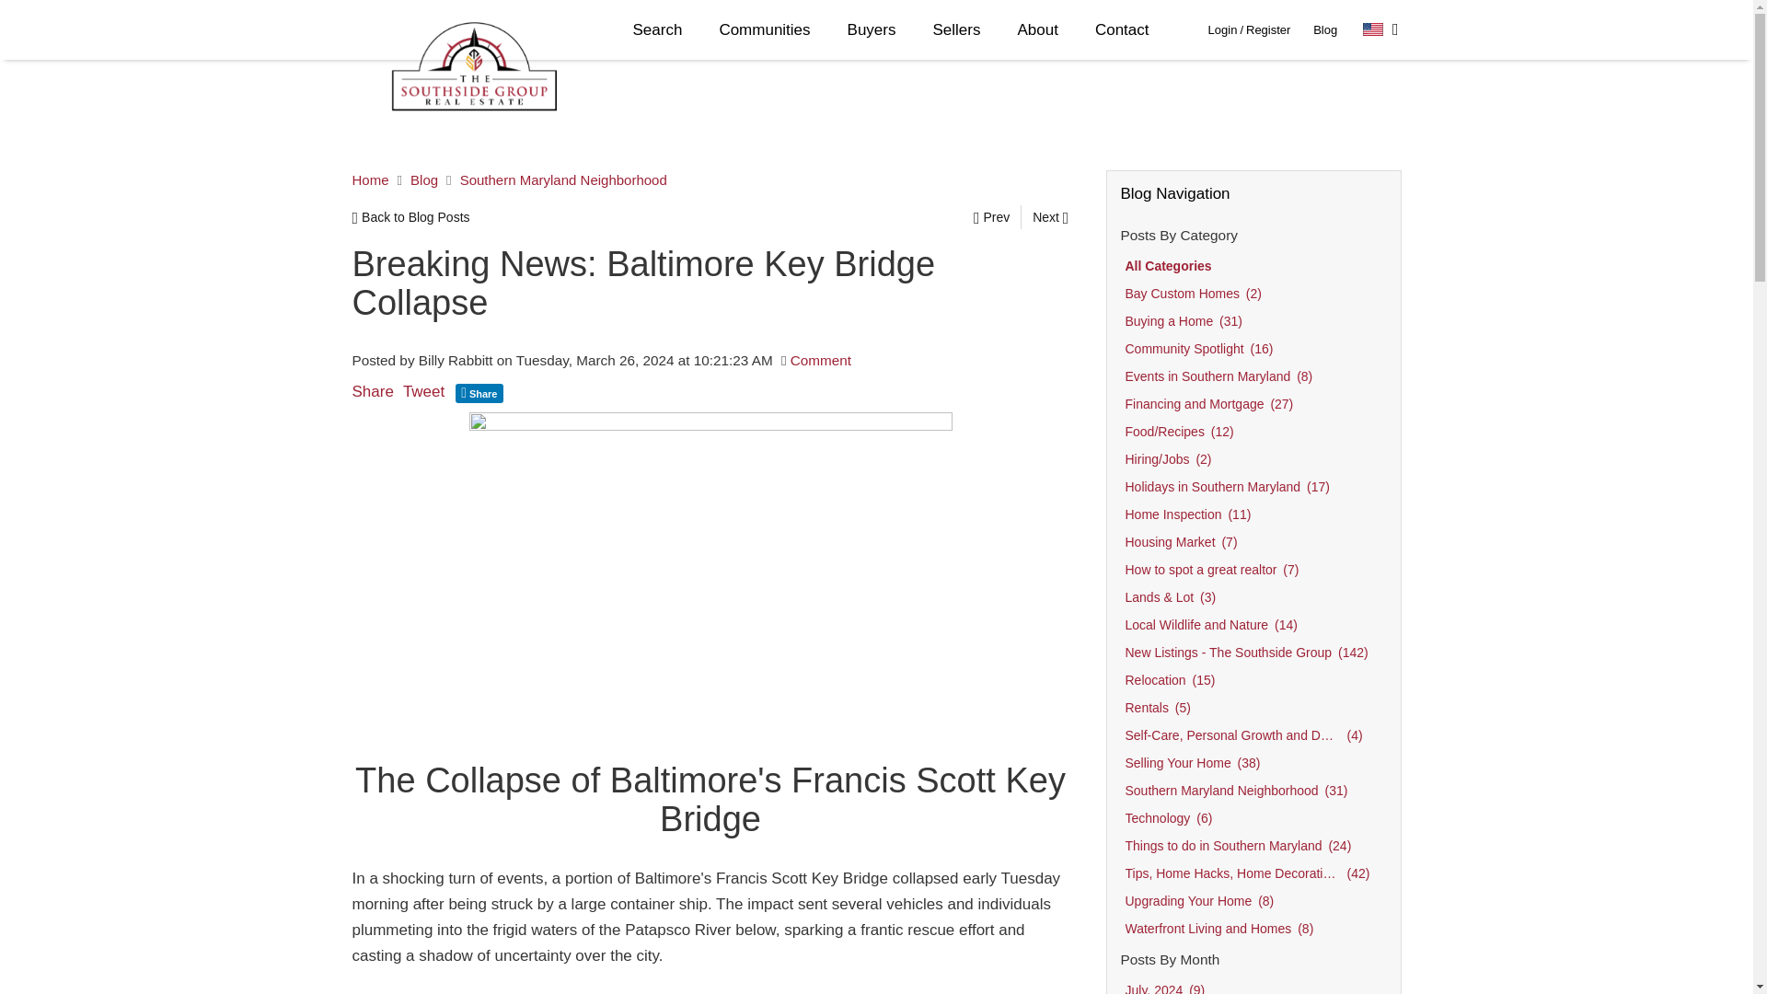 This screenshot has width=1767, height=994. I want to click on Communities, so click(764, 29).